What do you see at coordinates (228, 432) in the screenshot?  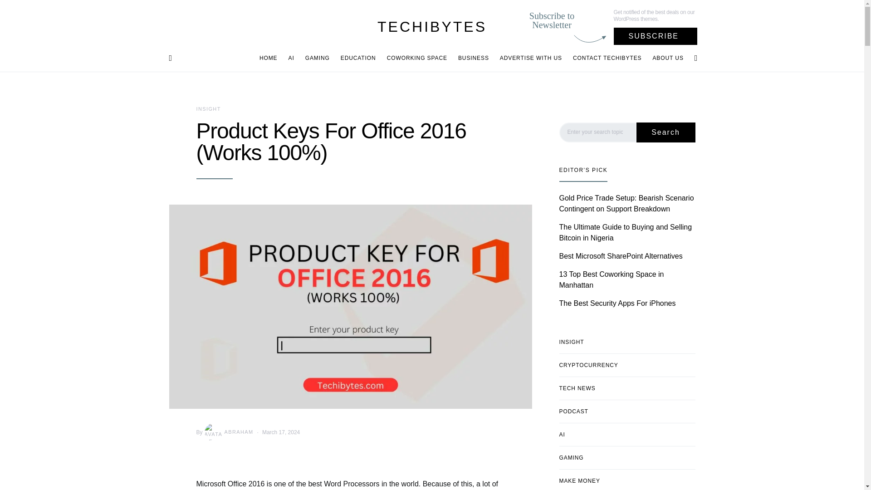 I see `View all posts by Abraham` at bounding box center [228, 432].